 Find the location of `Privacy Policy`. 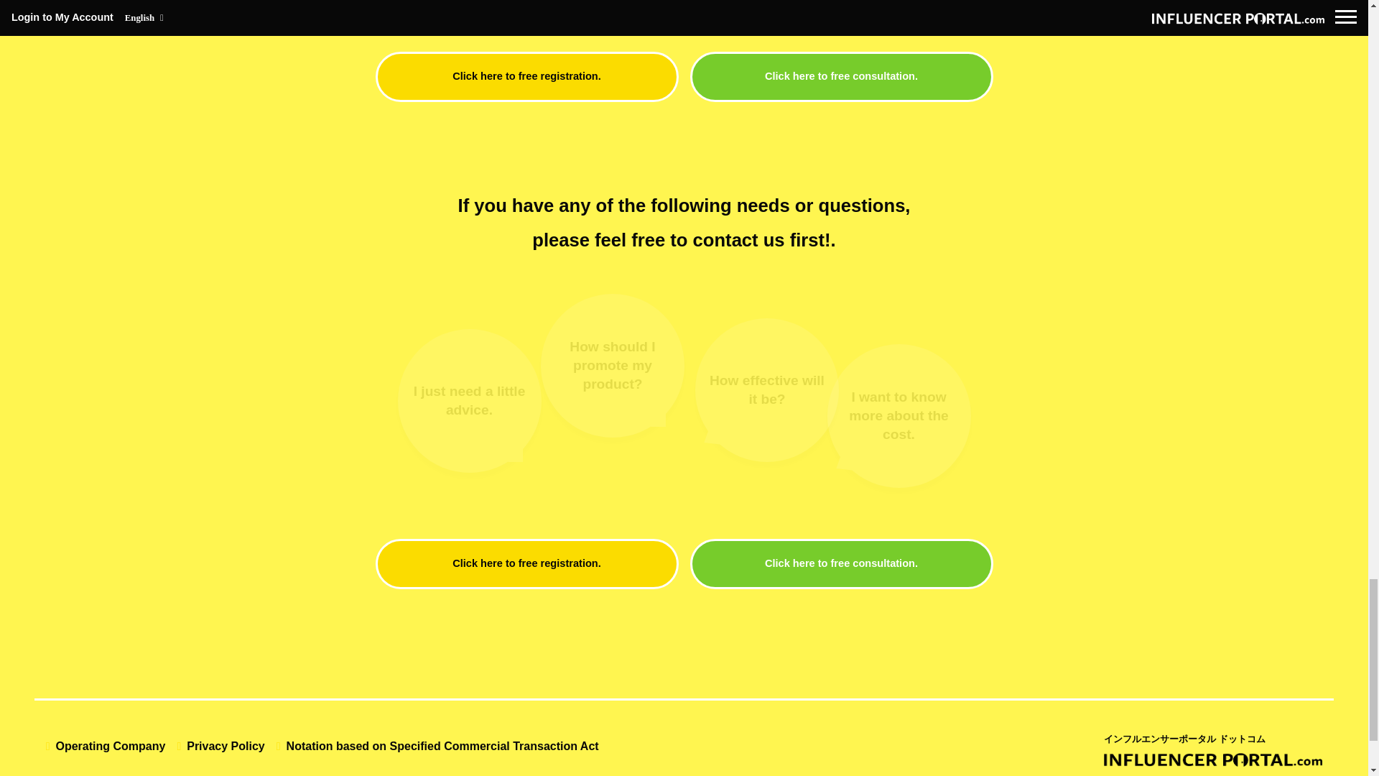

Privacy Policy is located at coordinates (220, 746).